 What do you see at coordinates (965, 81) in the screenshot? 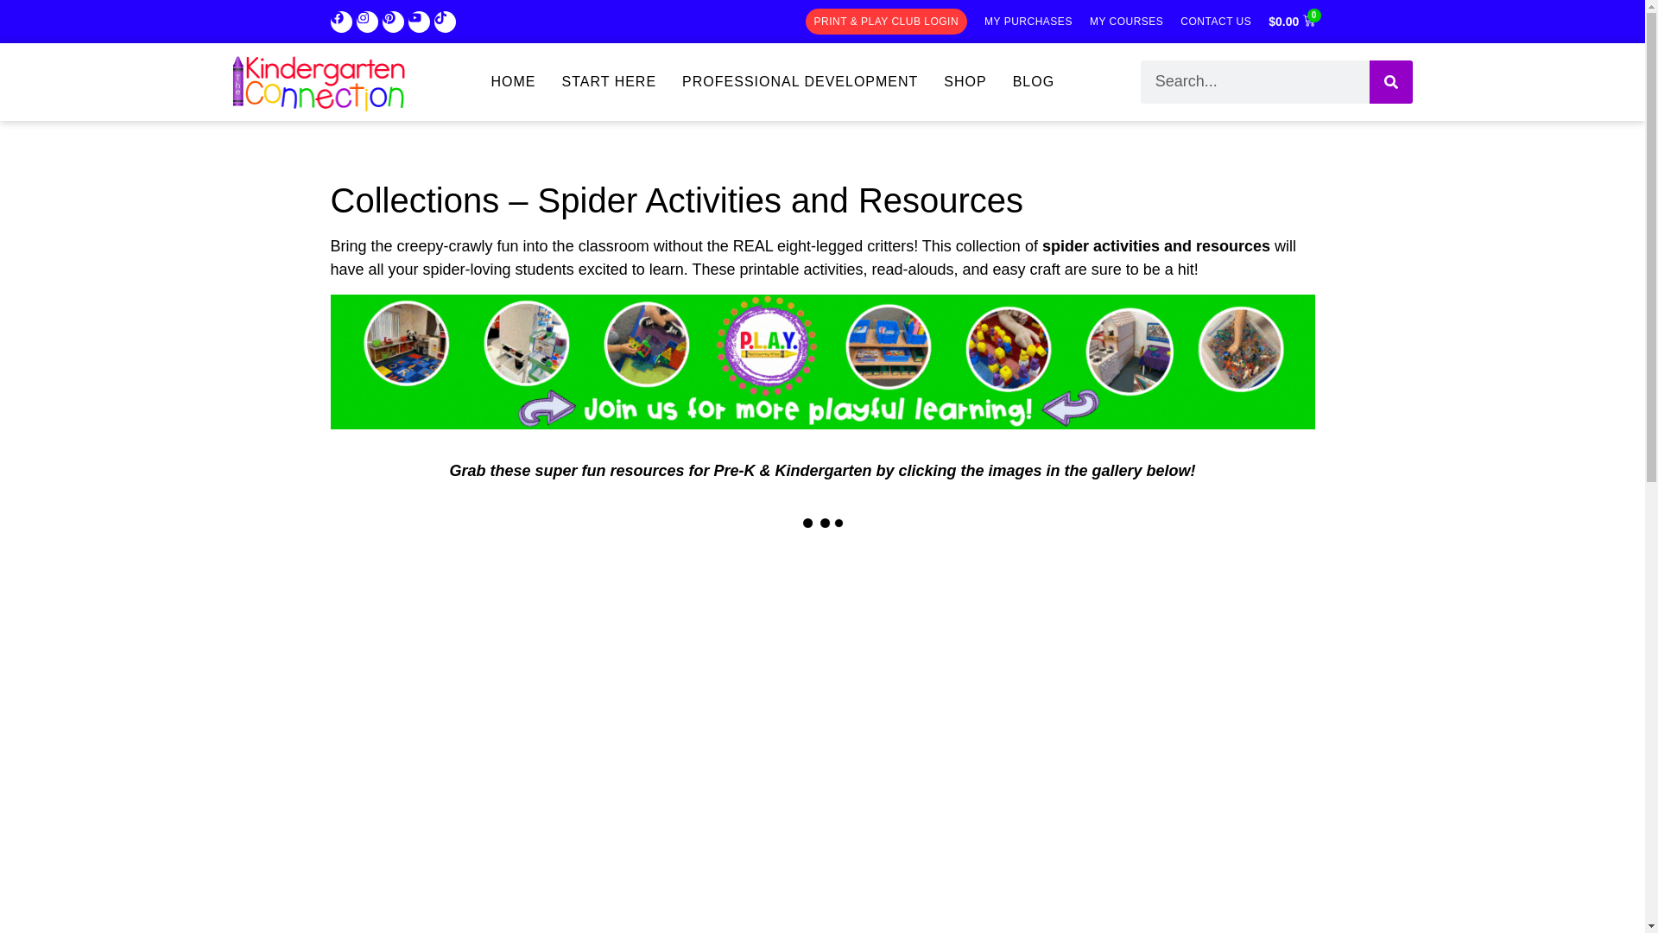
I see `SHOP` at bounding box center [965, 81].